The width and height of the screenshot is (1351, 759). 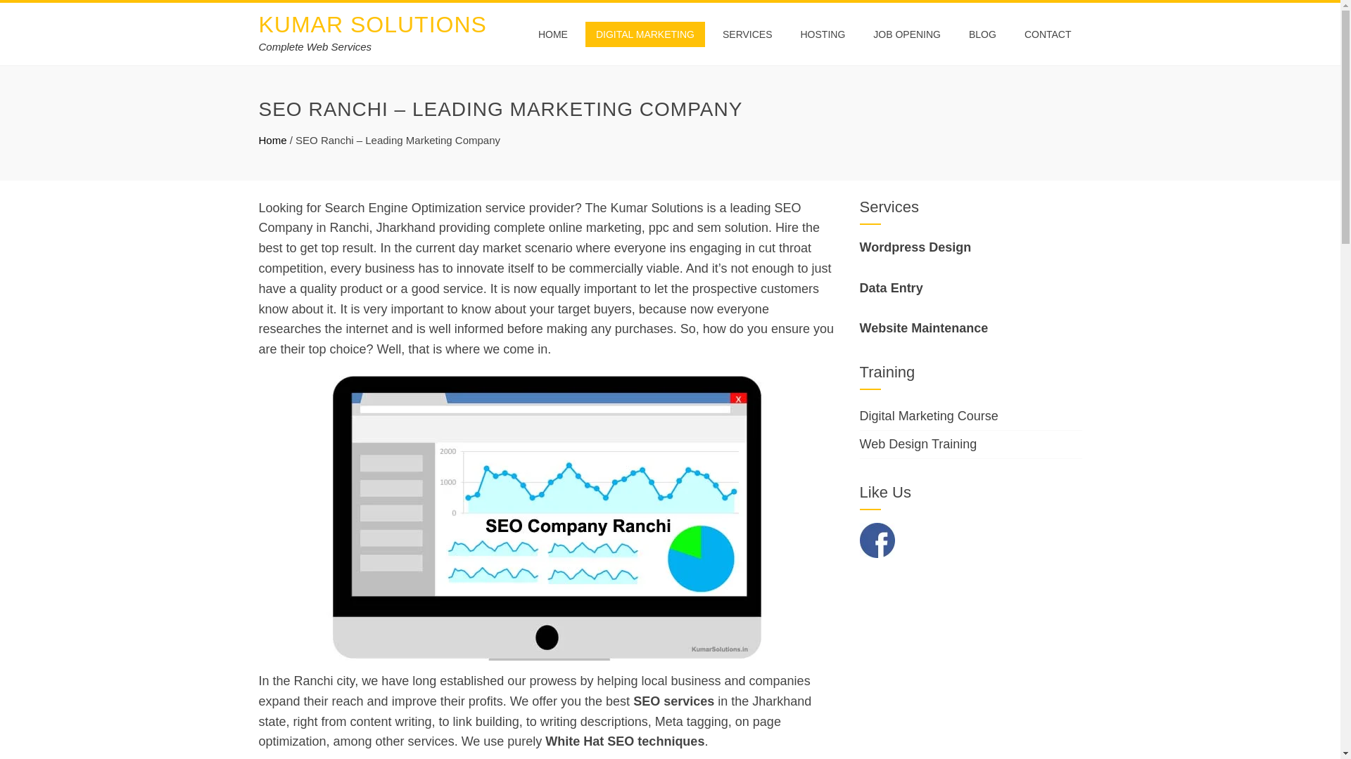 What do you see at coordinates (645, 34) in the screenshot?
I see `DIGITAL MARKETING` at bounding box center [645, 34].